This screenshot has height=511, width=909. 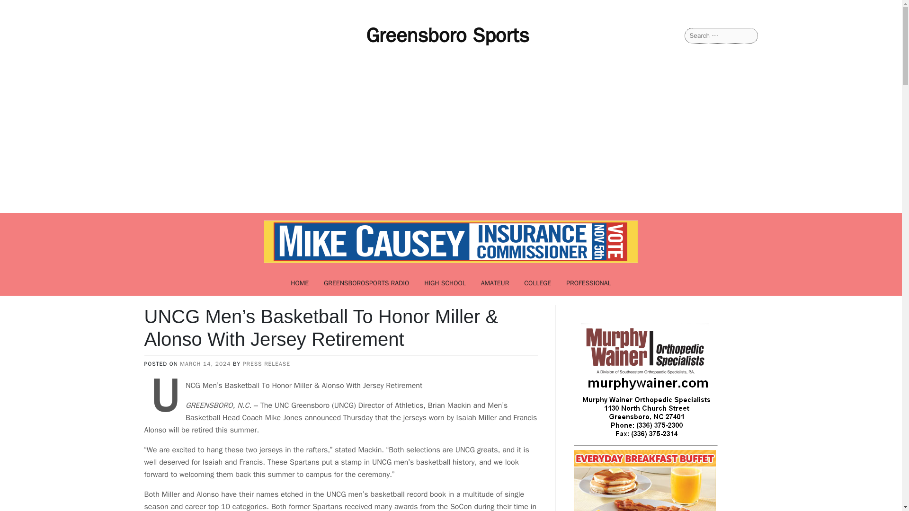 What do you see at coordinates (495, 283) in the screenshot?
I see `AMATEUR` at bounding box center [495, 283].